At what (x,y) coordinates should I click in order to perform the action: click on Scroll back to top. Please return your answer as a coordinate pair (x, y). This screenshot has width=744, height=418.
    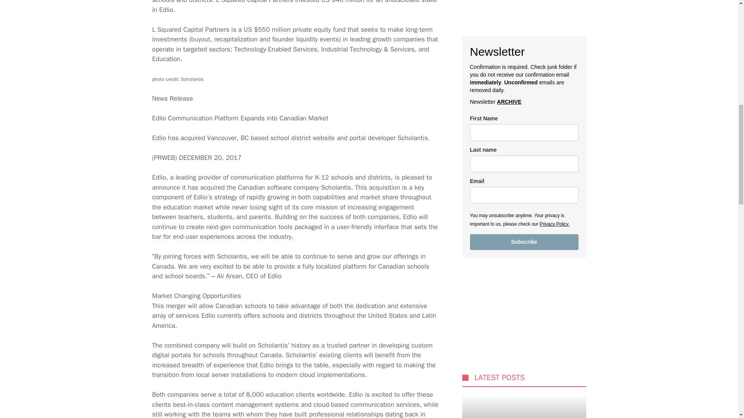
    Looking at the image, I should click on (719, 367).